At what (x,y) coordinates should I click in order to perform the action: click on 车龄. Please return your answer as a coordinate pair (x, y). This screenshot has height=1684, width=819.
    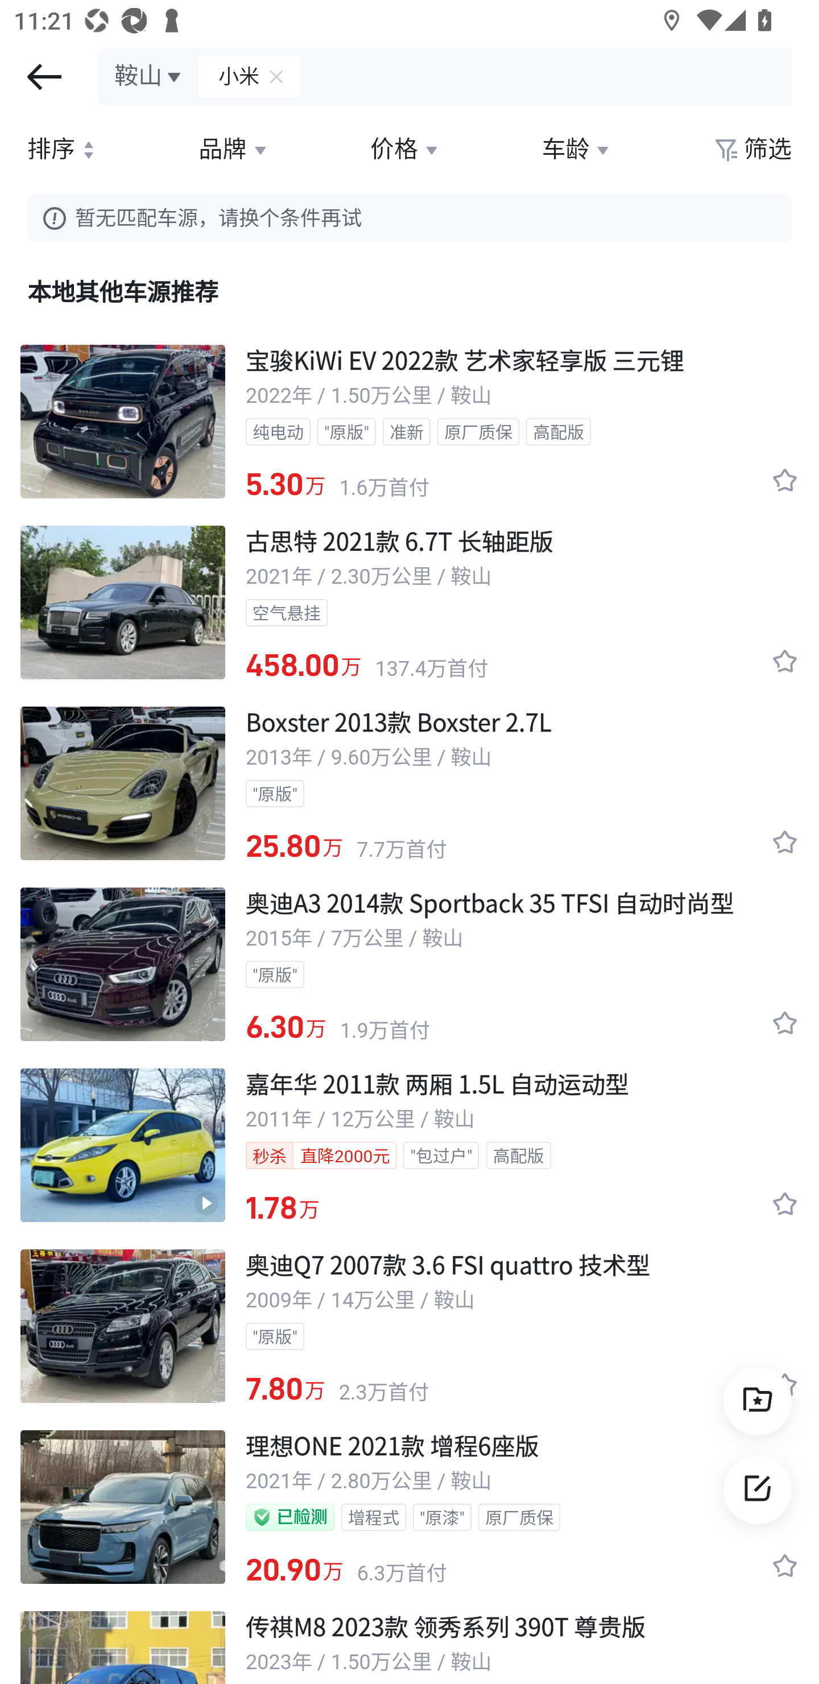
    Looking at the image, I should click on (577, 150).